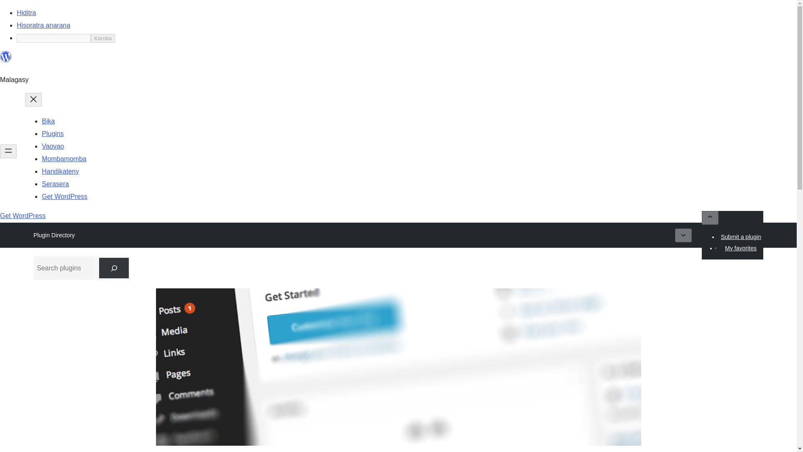  I want to click on Vaovao, so click(53, 146).